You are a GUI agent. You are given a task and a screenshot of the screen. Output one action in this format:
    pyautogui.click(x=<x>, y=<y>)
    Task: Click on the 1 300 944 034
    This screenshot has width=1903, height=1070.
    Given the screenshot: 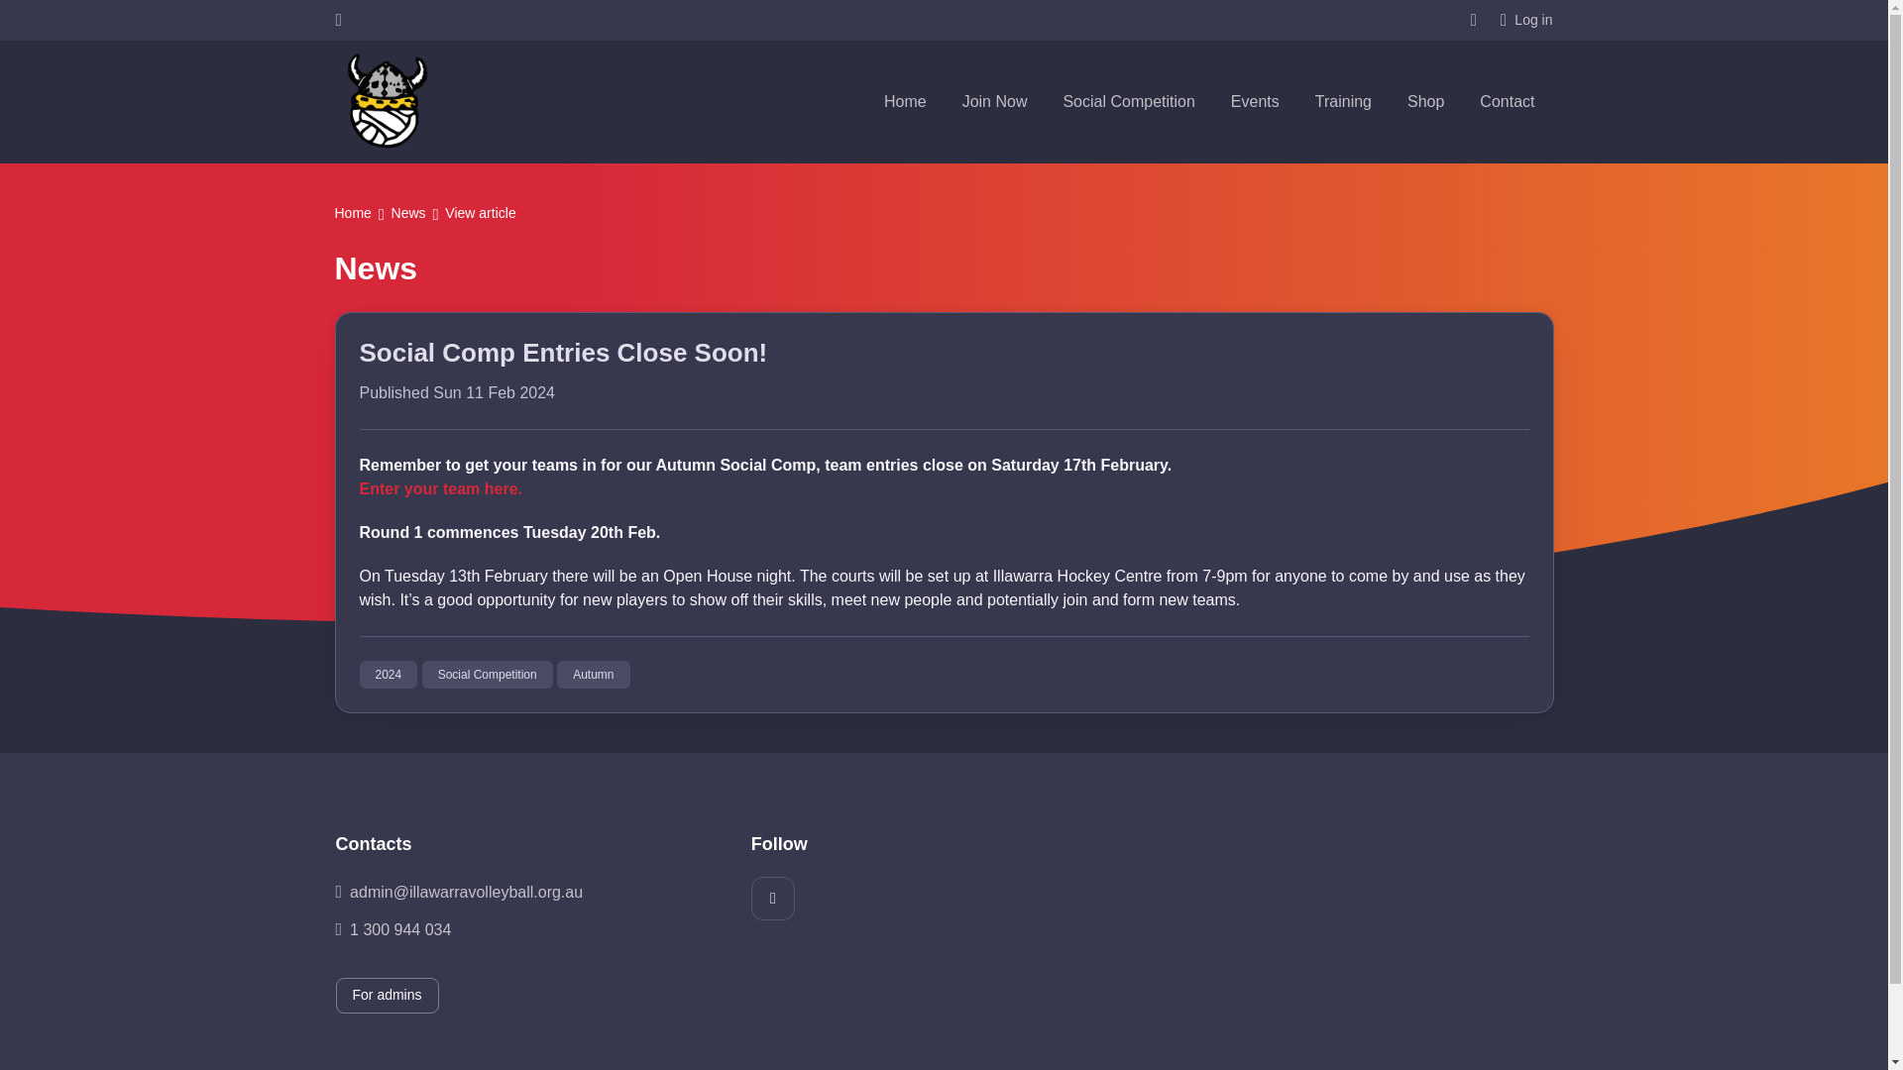 What is the action you would take?
    pyautogui.click(x=527, y=929)
    